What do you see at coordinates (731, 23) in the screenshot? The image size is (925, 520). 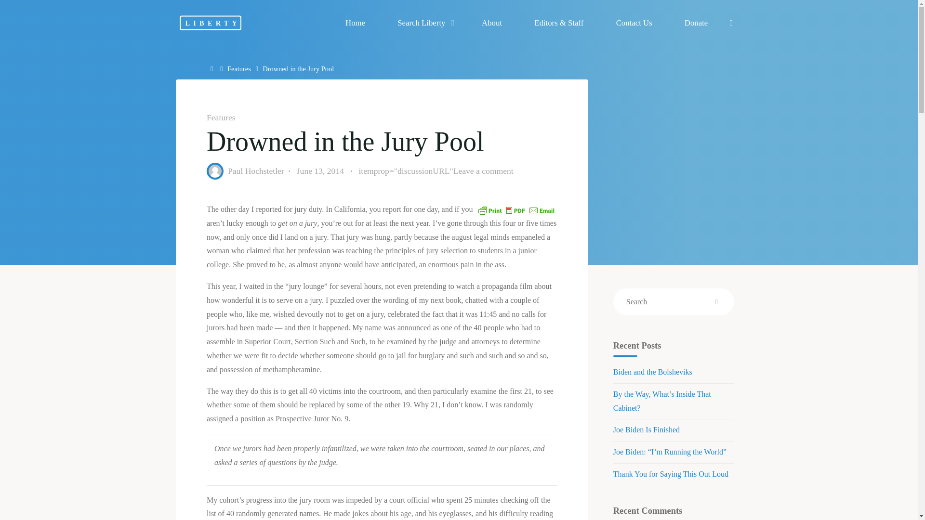 I see `Search` at bounding box center [731, 23].